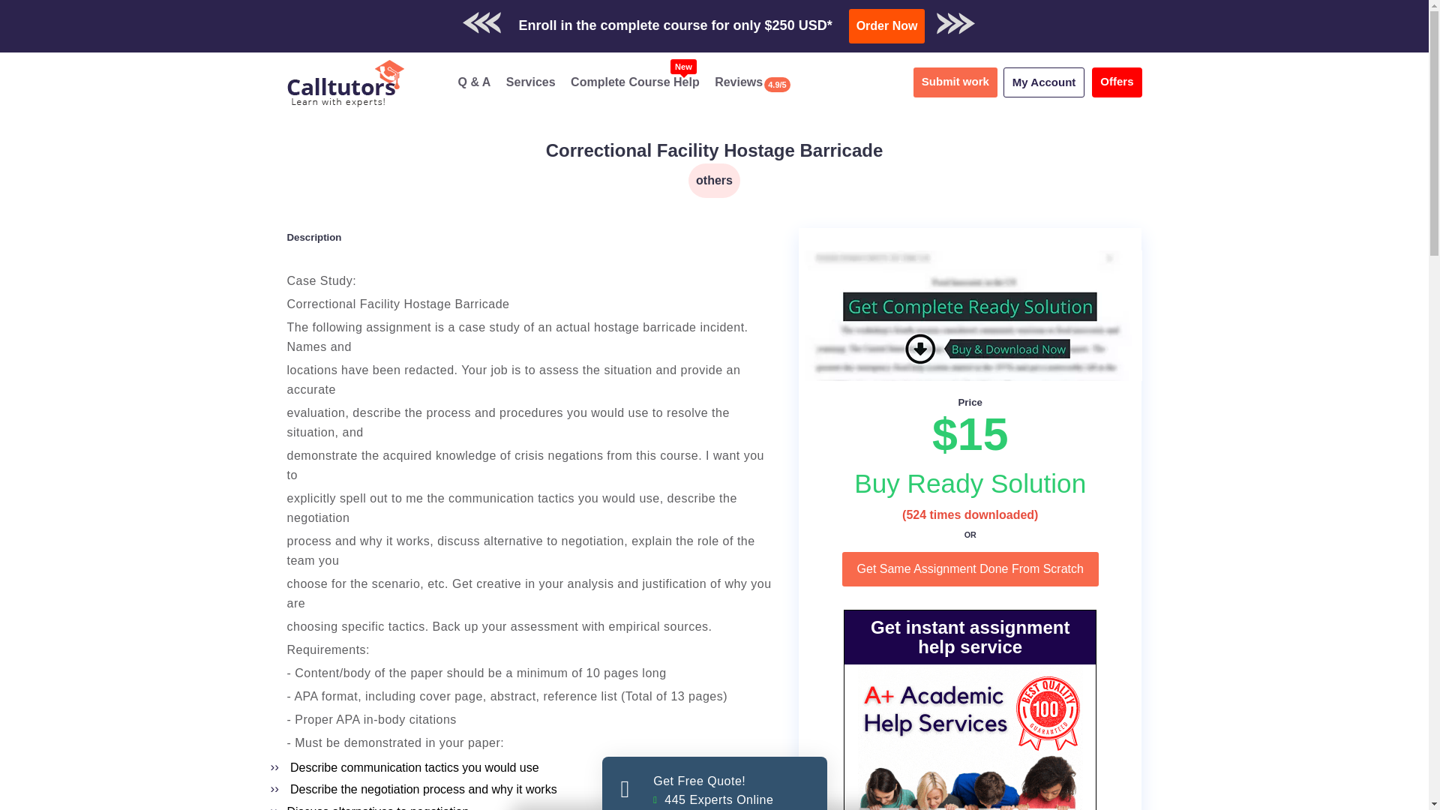 The image size is (1440, 810). I want to click on Get Same Assignment Done From Scratch, so click(634, 82).